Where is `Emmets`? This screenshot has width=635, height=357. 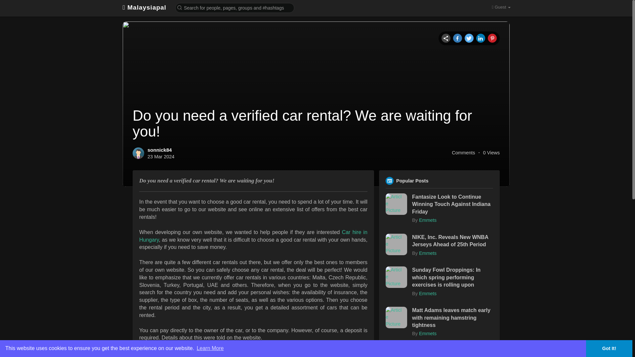
Emmets is located at coordinates (428, 220).